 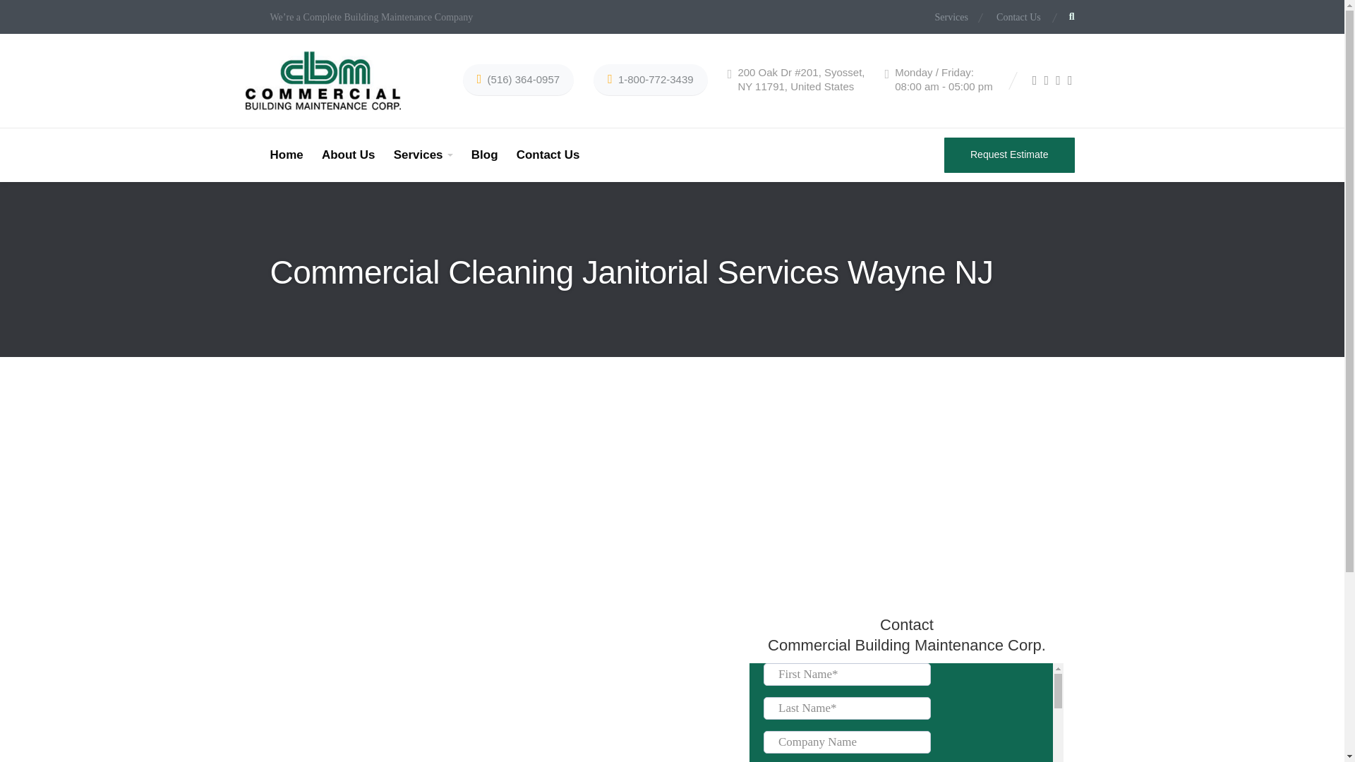 I want to click on Services, so click(x=957, y=18).